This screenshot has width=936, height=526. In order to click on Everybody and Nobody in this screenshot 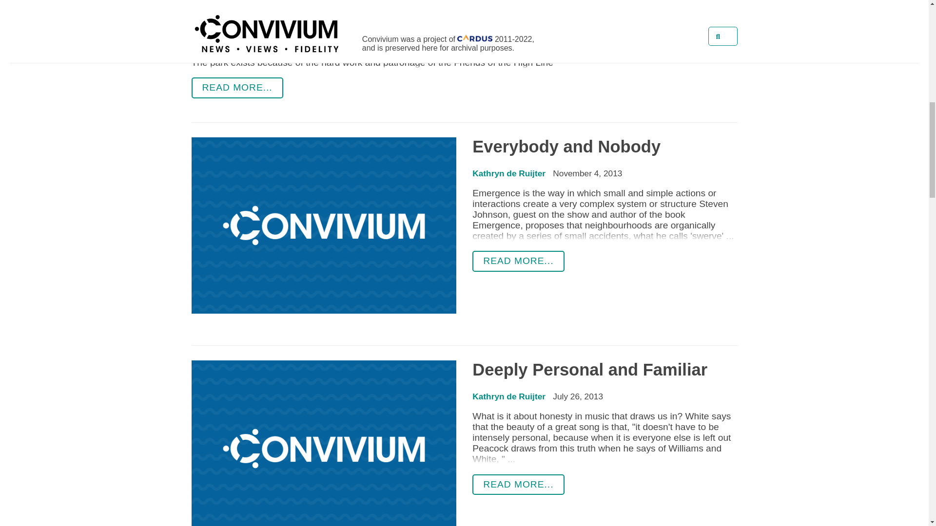, I will do `click(566, 146)`.